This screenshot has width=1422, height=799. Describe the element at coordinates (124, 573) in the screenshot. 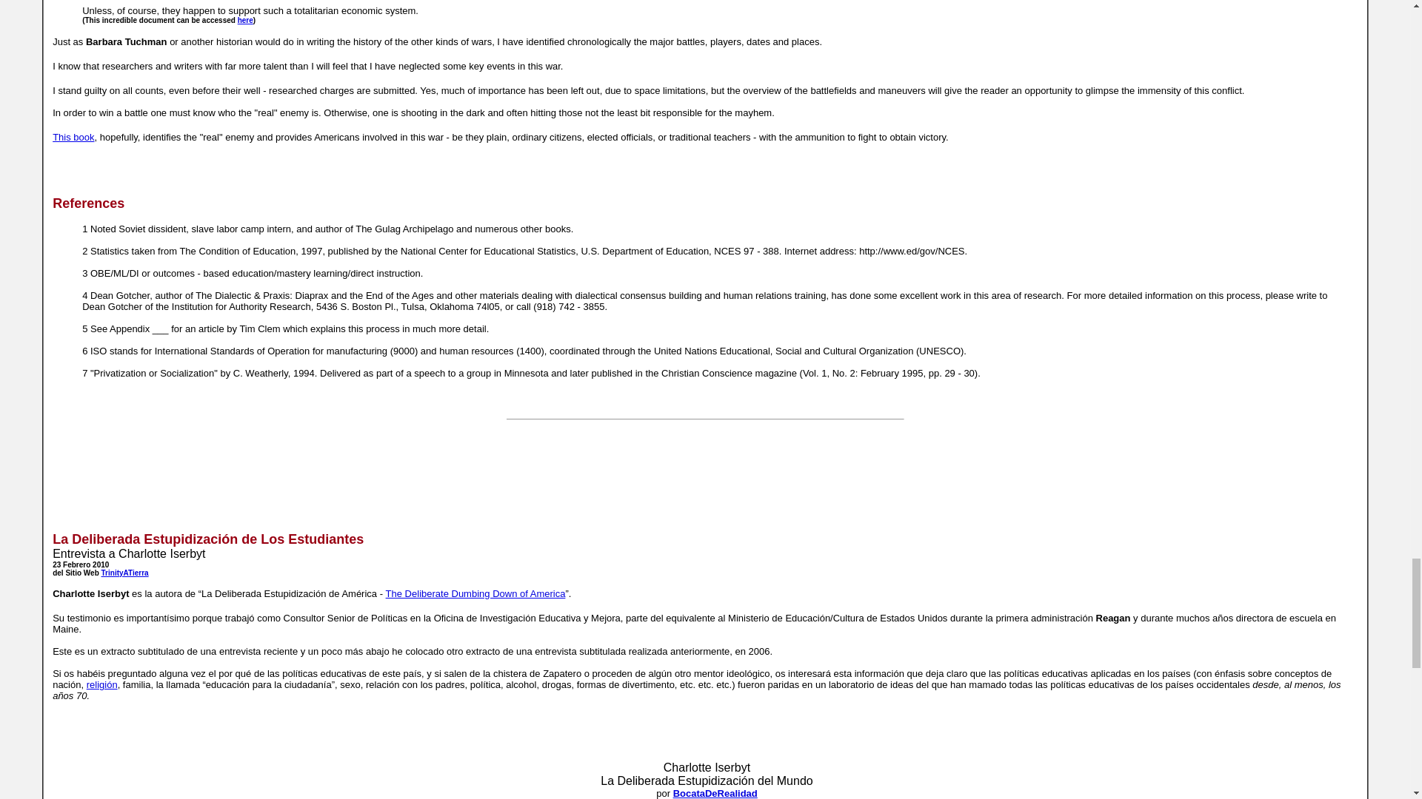

I see `TrinityATierra` at that location.